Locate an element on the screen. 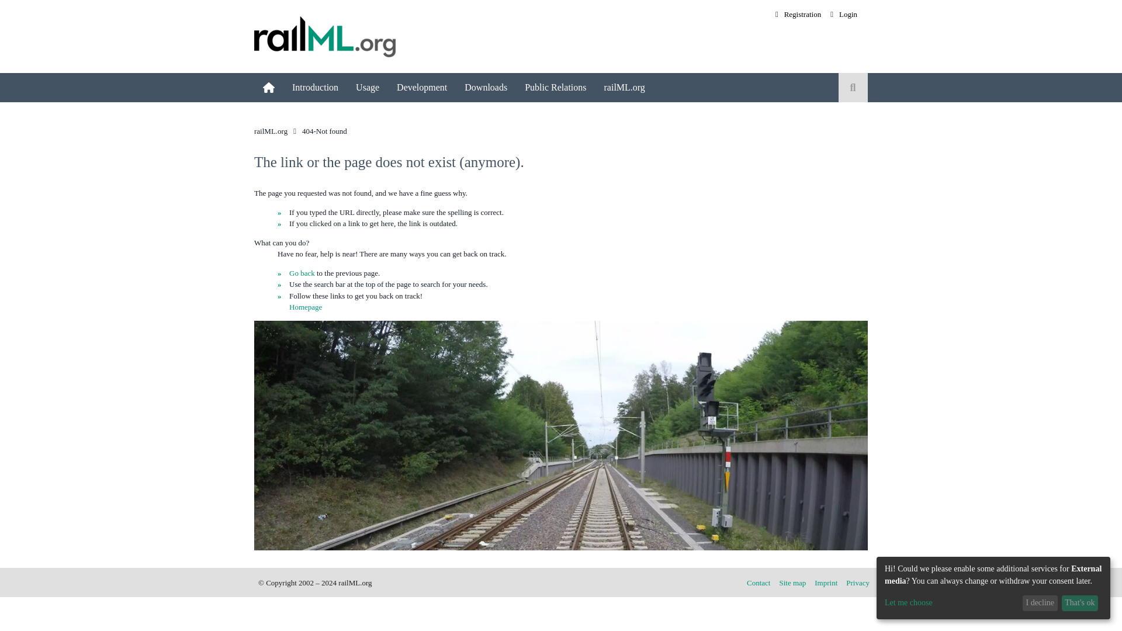 This screenshot has height=631, width=1122. Development is located at coordinates (422, 88).